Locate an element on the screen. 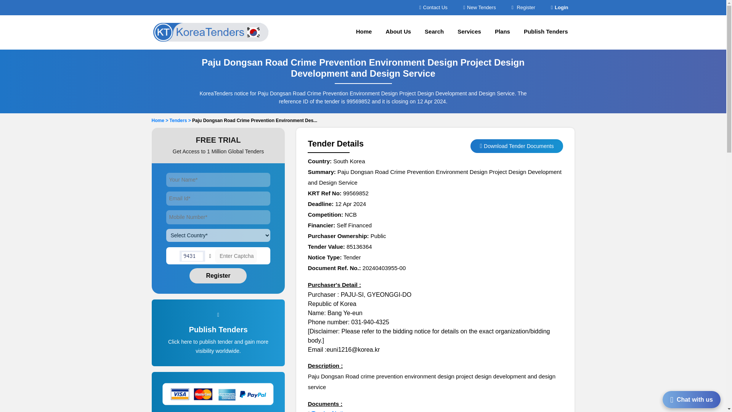 The width and height of the screenshot is (732, 412). About Us is located at coordinates (398, 32).